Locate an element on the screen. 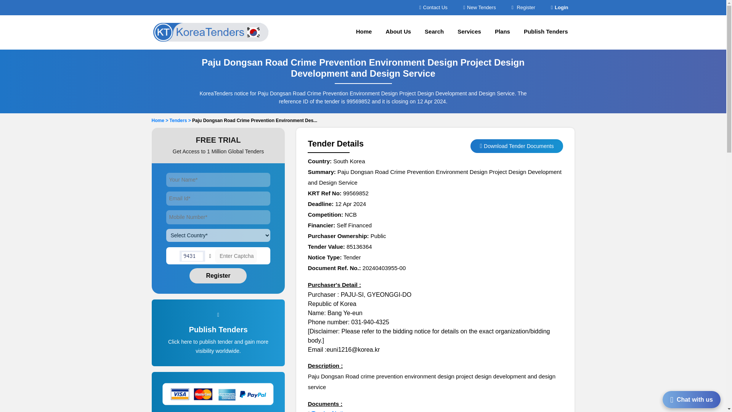 The width and height of the screenshot is (732, 412). About Us is located at coordinates (398, 32).